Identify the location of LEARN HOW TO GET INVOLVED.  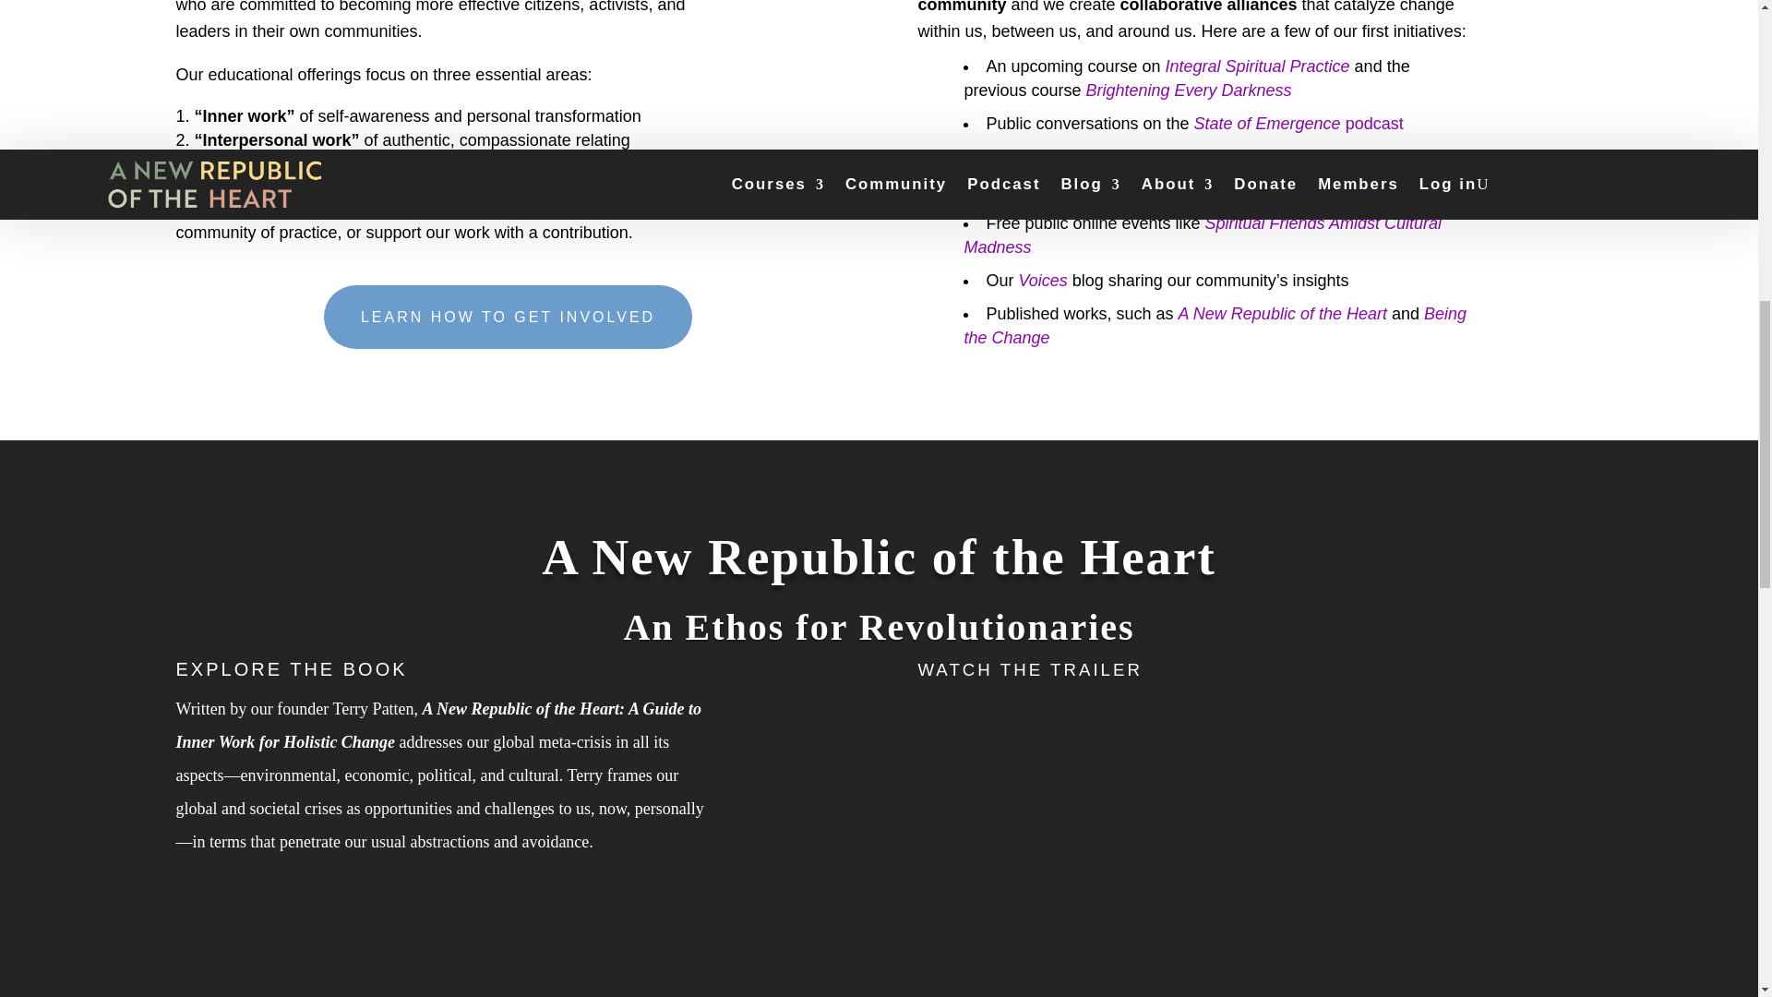
(508, 317).